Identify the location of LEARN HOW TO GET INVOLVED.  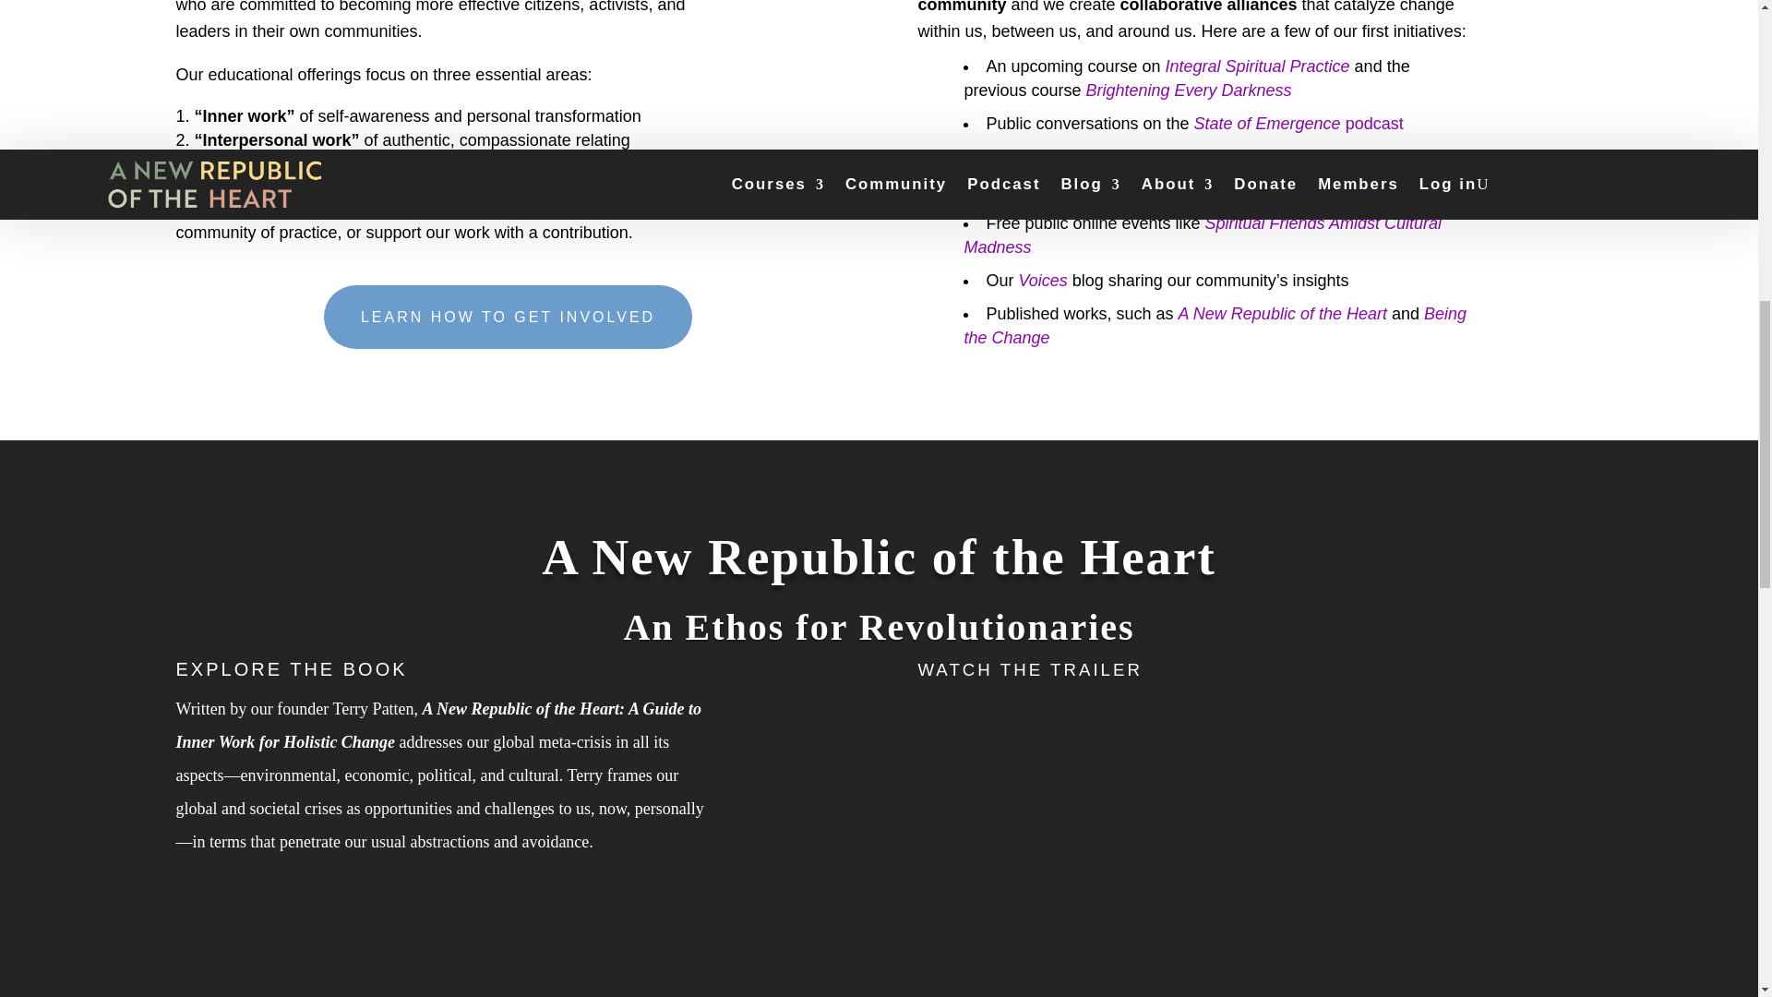
(508, 317).